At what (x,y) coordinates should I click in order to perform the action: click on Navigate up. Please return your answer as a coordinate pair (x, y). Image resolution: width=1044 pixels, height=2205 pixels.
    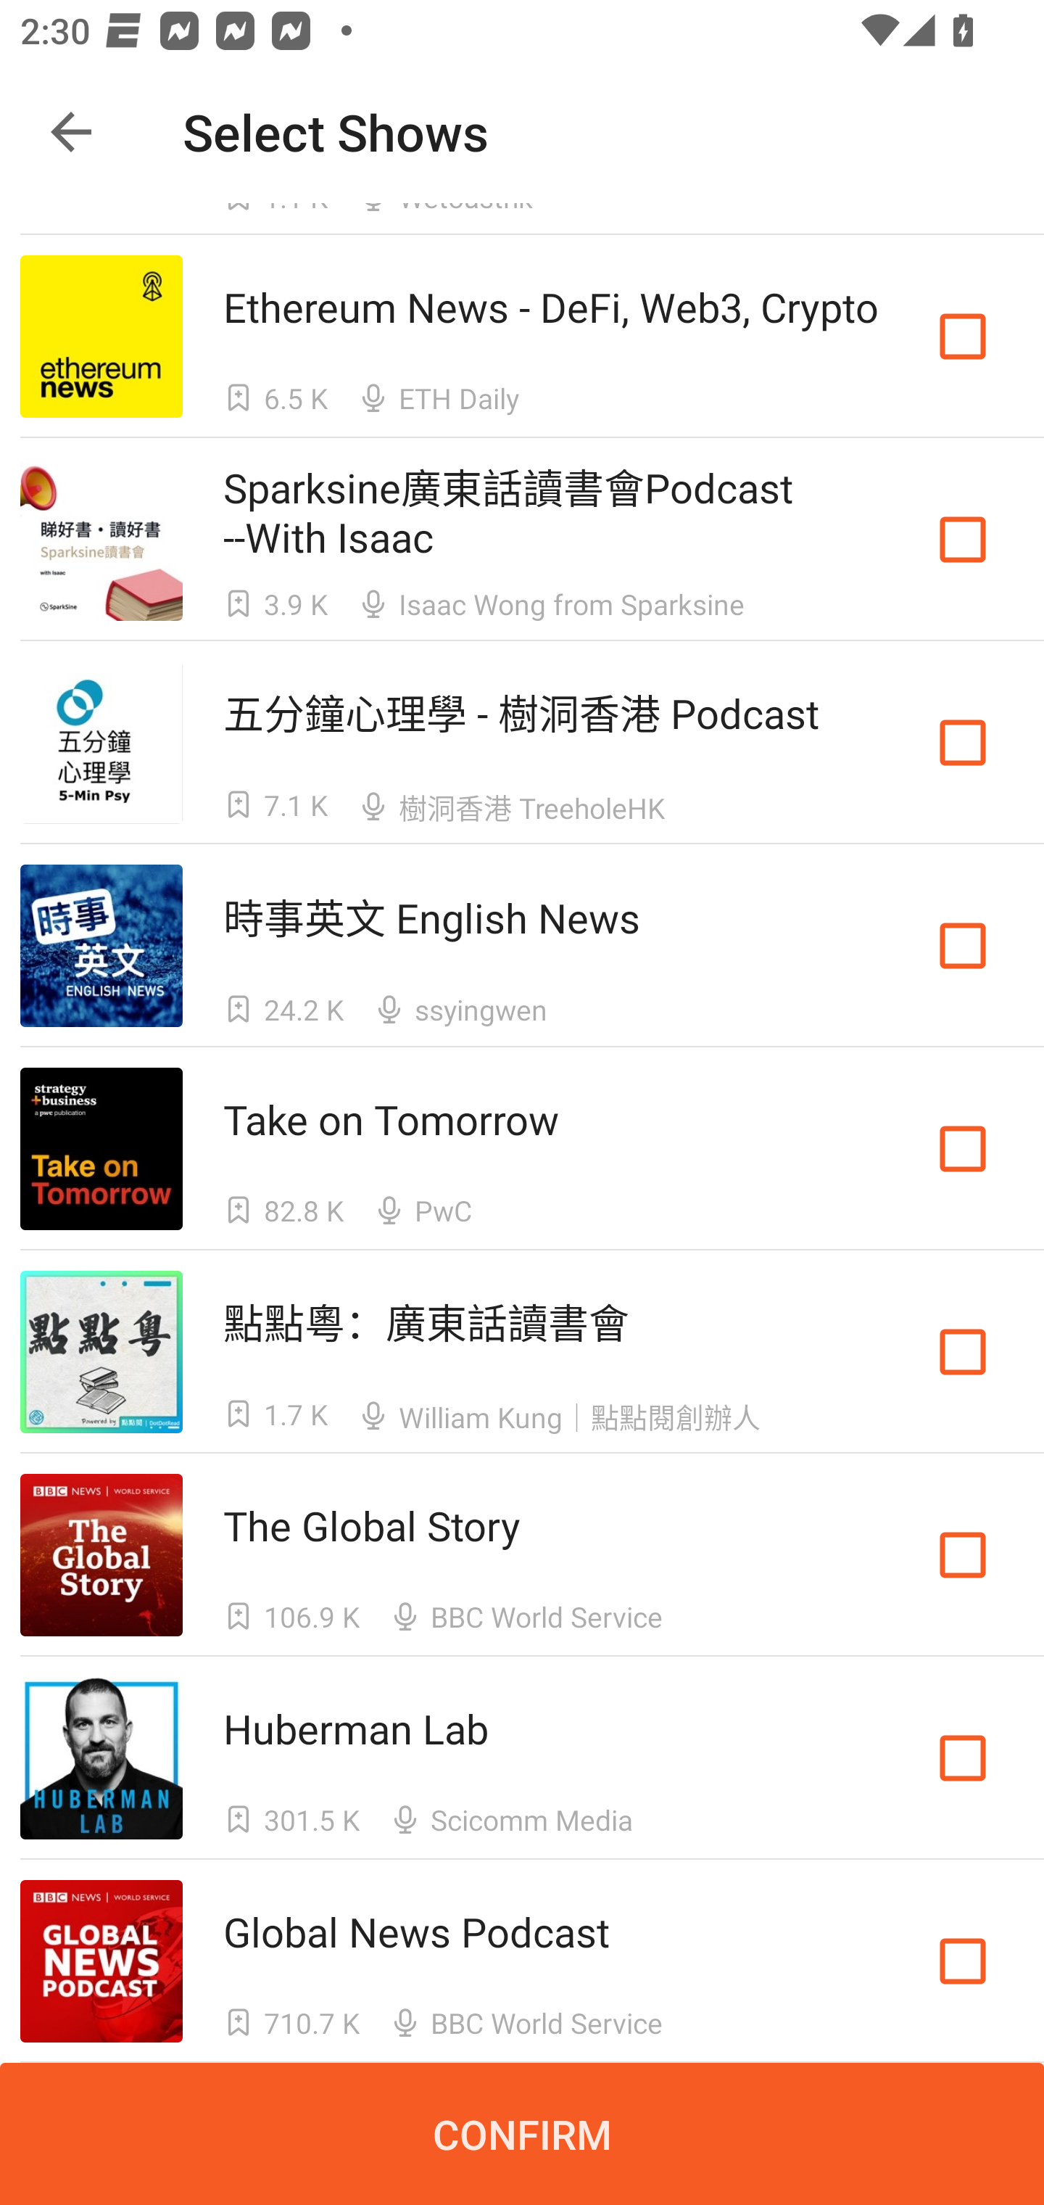
    Looking at the image, I should click on (71, 132).